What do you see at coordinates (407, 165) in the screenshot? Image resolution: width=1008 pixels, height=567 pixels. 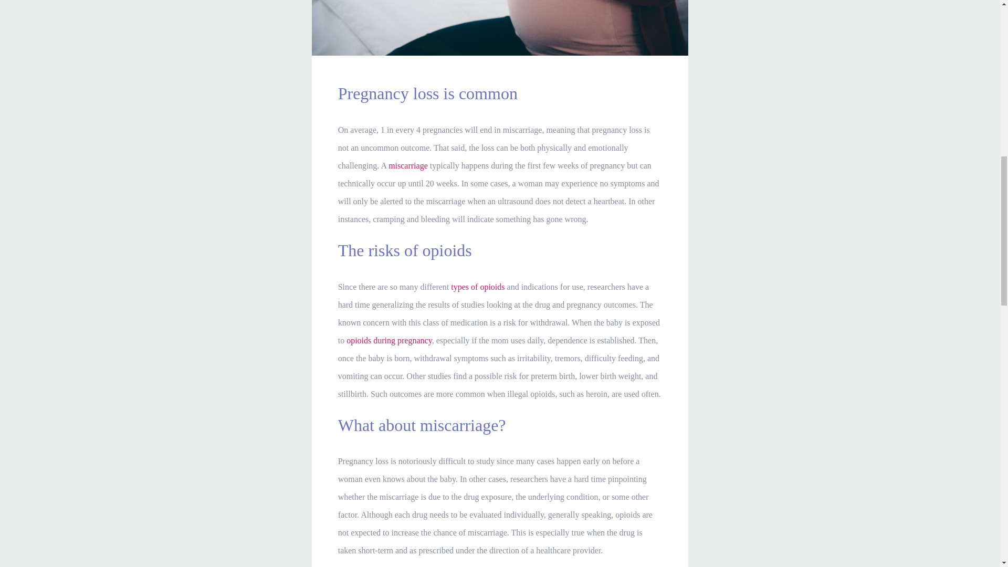 I see `miscarriage` at bounding box center [407, 165].